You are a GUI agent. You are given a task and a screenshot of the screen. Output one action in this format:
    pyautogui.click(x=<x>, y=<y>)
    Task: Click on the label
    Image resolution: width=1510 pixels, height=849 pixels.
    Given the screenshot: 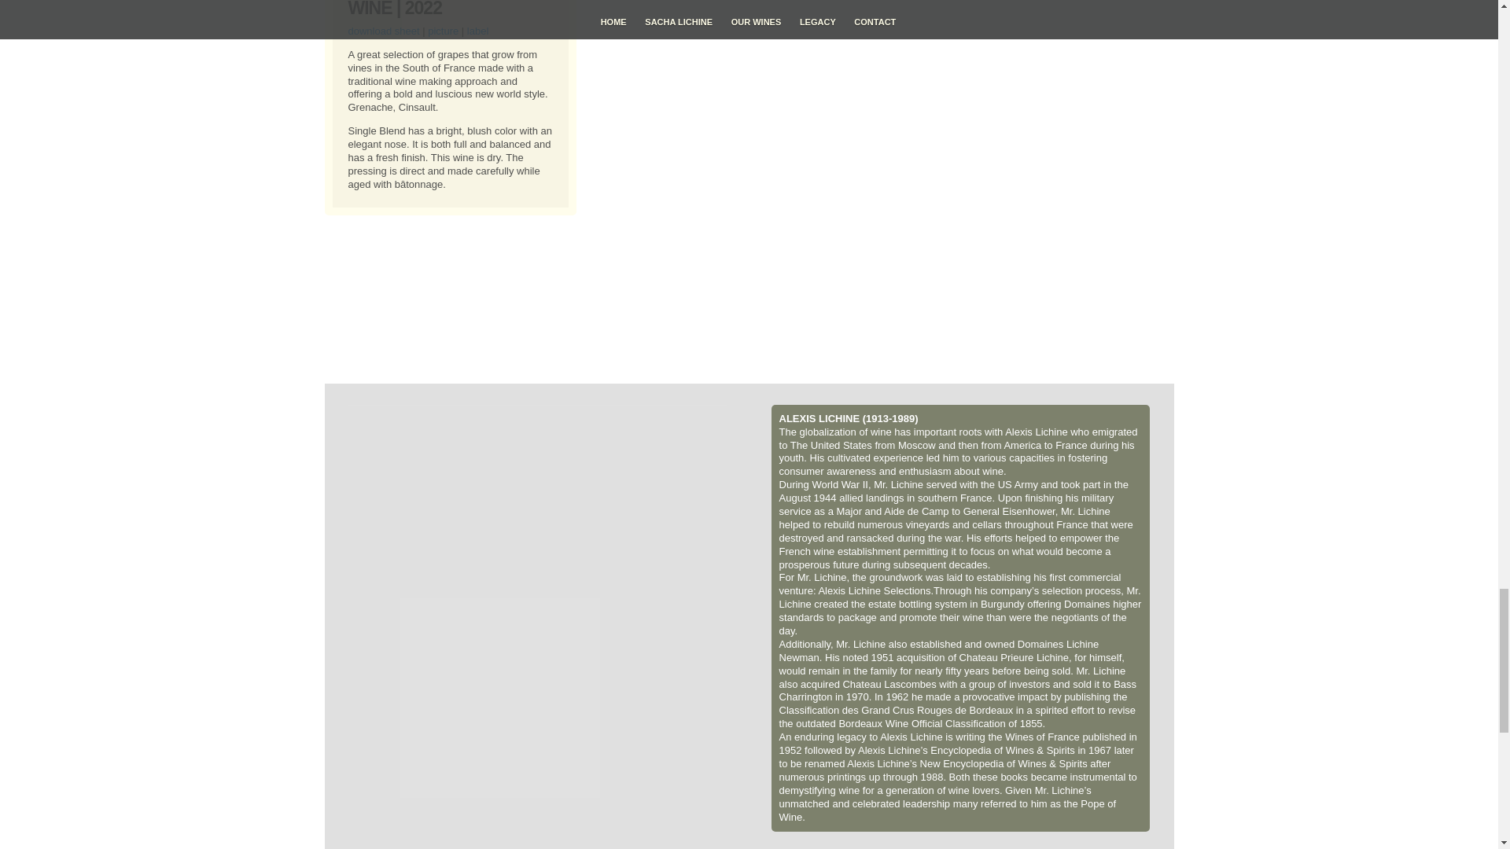 What is the action you would take?
    pyautogui.click(x=477, y=31)
    